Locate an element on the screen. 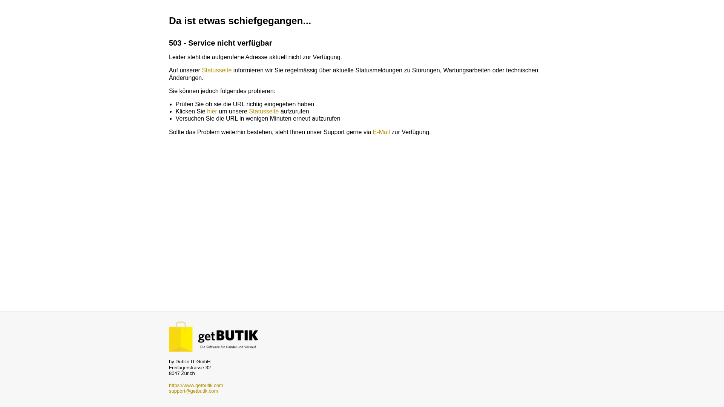 This screenshot has width=724, height=407. E-Mail is located at coordinates (382, 132).